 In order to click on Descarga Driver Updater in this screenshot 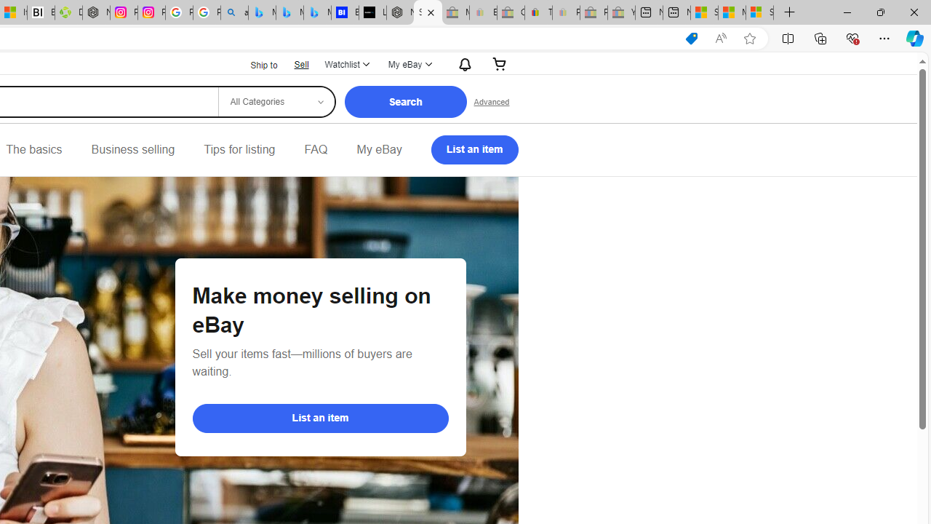, I will do `click(68, 13)`.